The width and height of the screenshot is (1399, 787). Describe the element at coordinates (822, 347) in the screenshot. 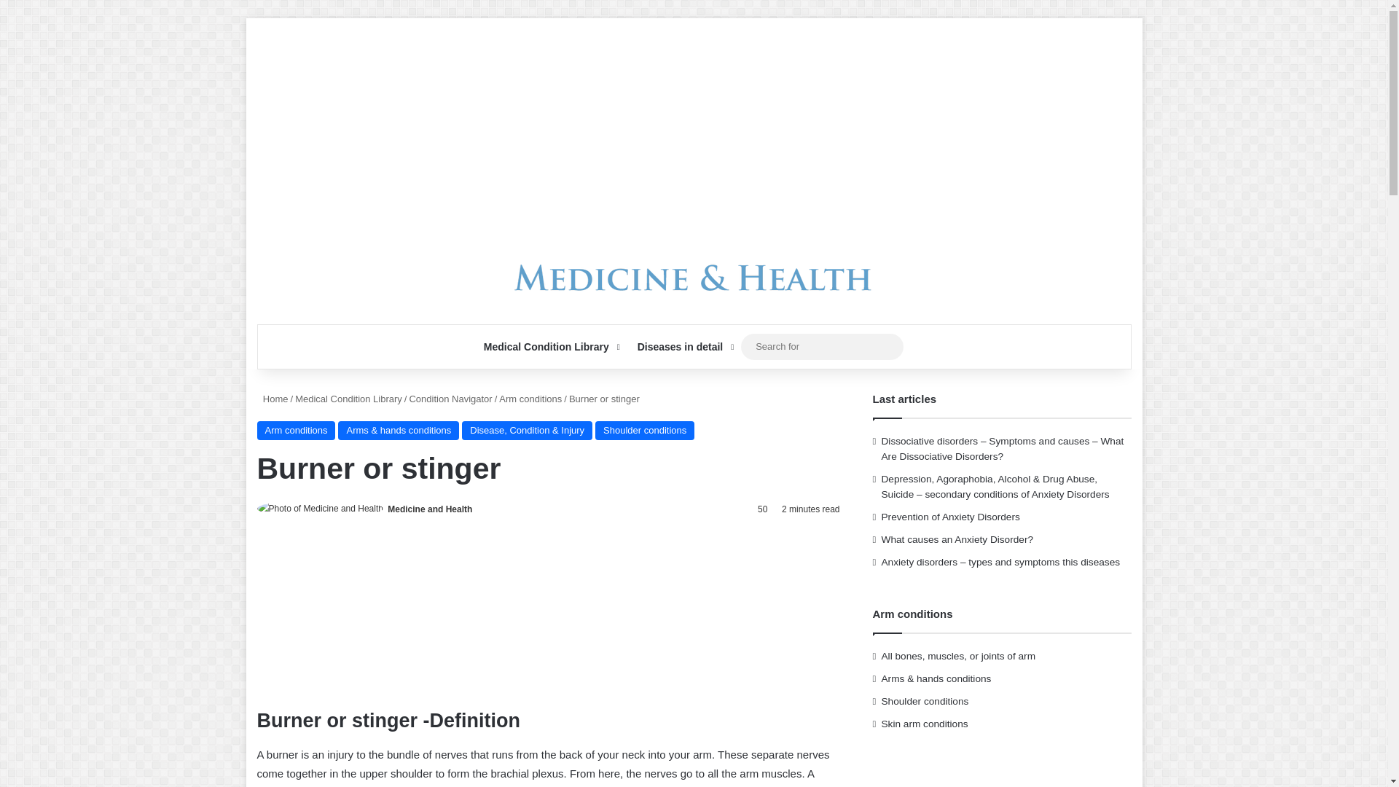

I see `Search for` at that location.